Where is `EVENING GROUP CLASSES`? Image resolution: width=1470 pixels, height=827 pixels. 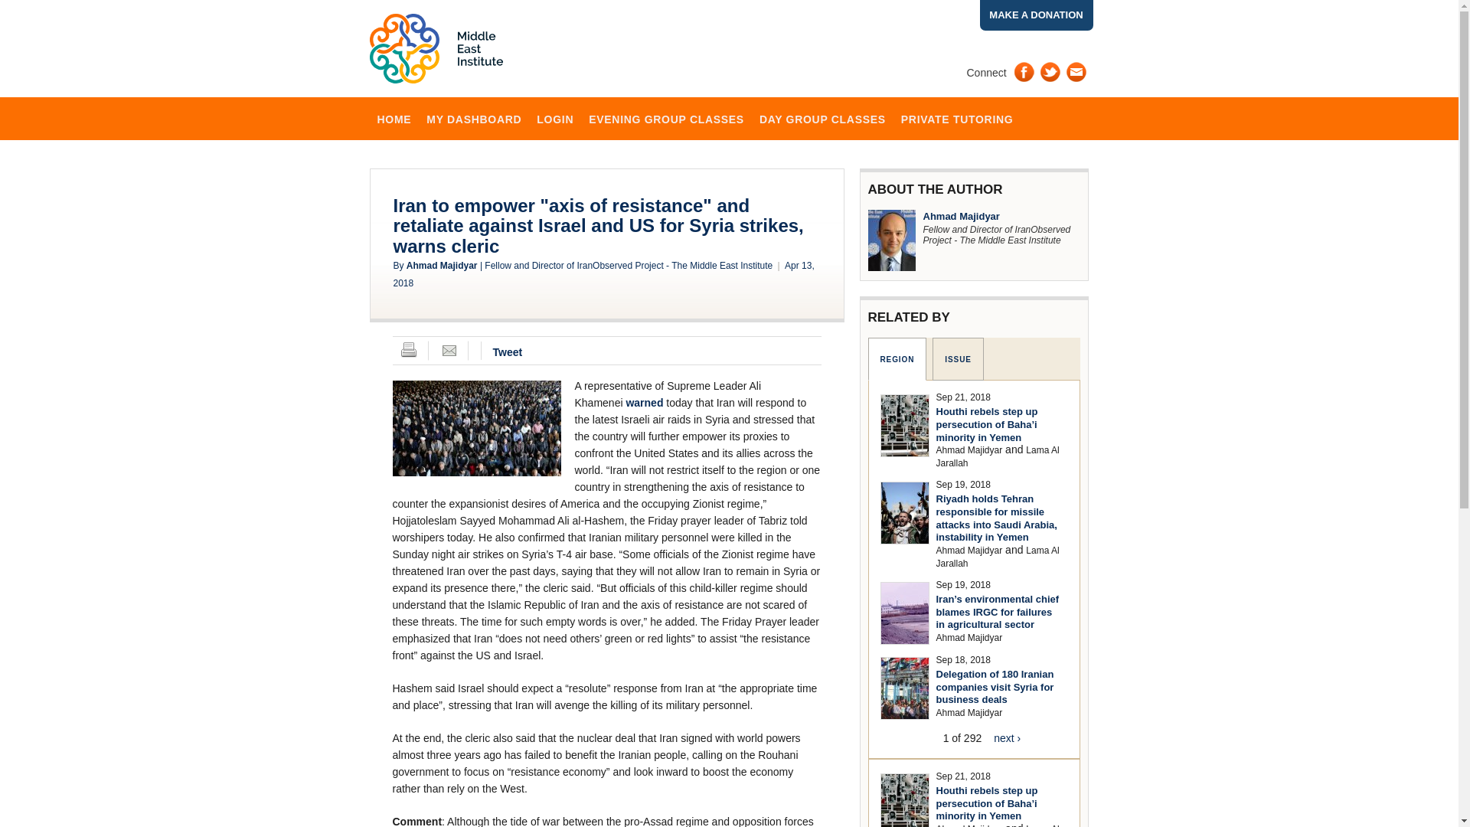
EVENING GROUP CLASSES is located at coordinates (666, 118).